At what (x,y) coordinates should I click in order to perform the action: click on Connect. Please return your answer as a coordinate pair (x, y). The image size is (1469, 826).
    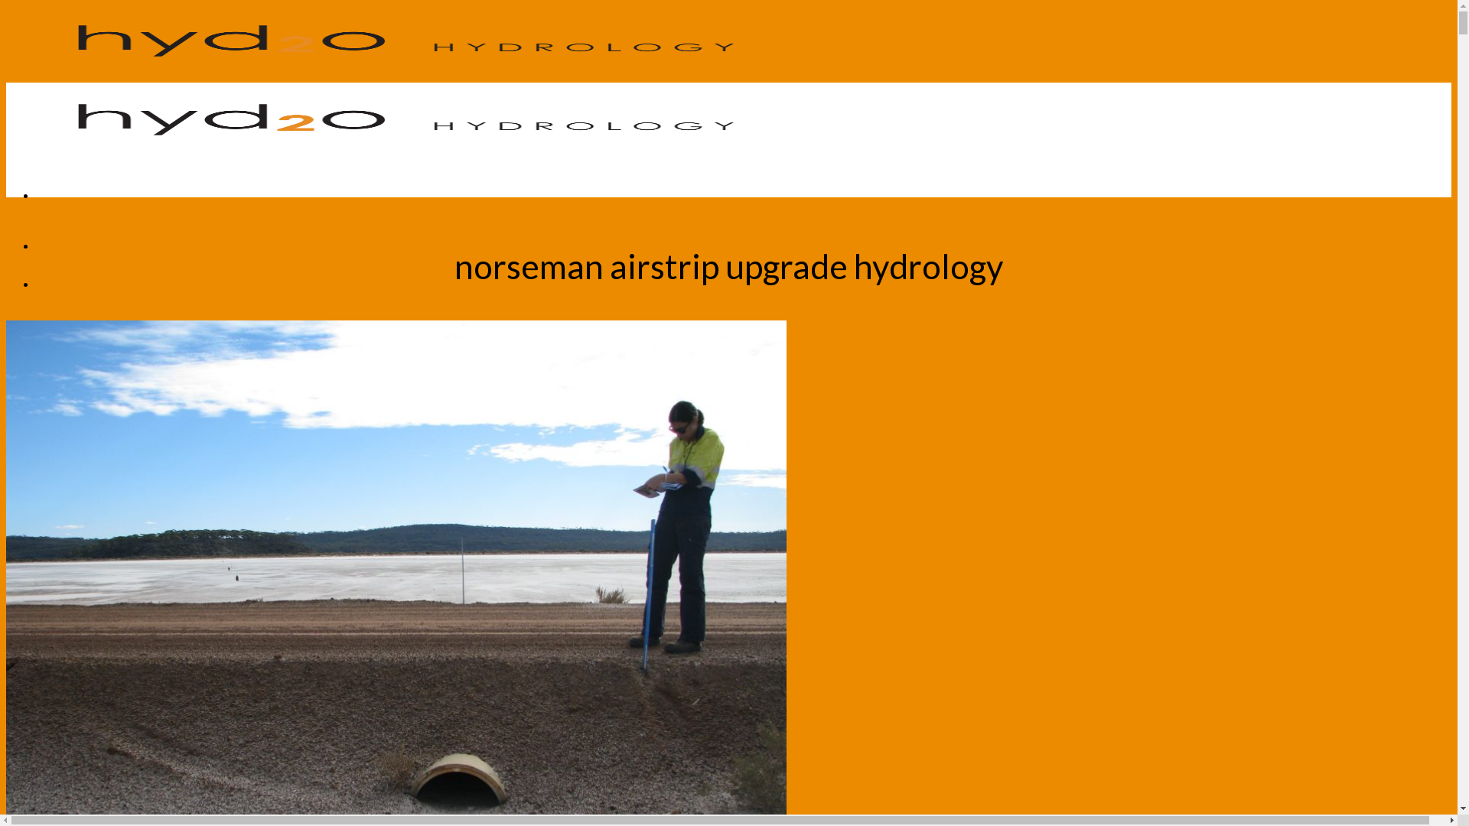
    Looking at the image, I should click on (61, 359).